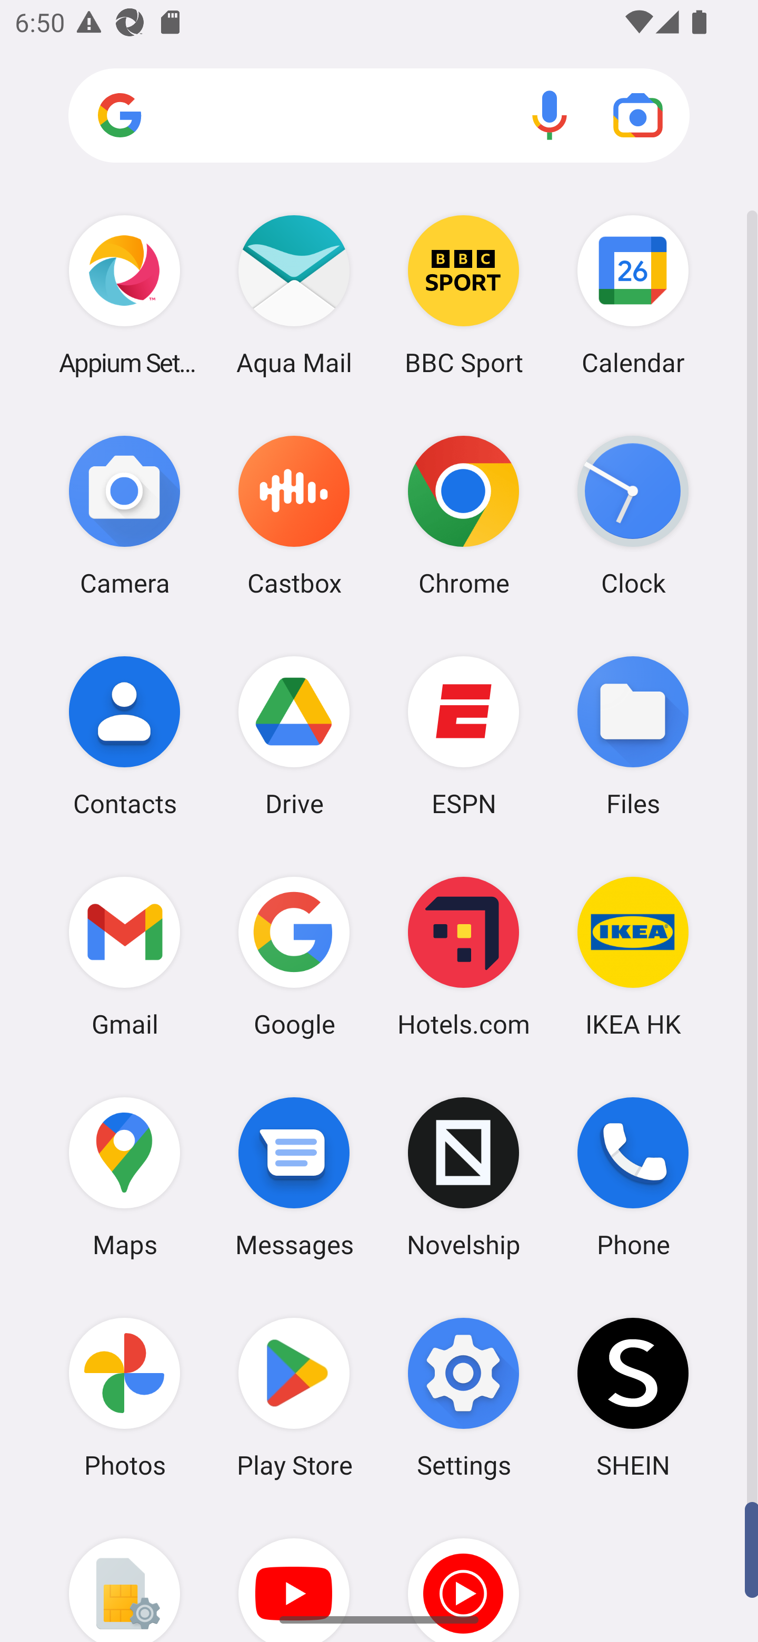  I want to click on Gmail, so click(124, 956).